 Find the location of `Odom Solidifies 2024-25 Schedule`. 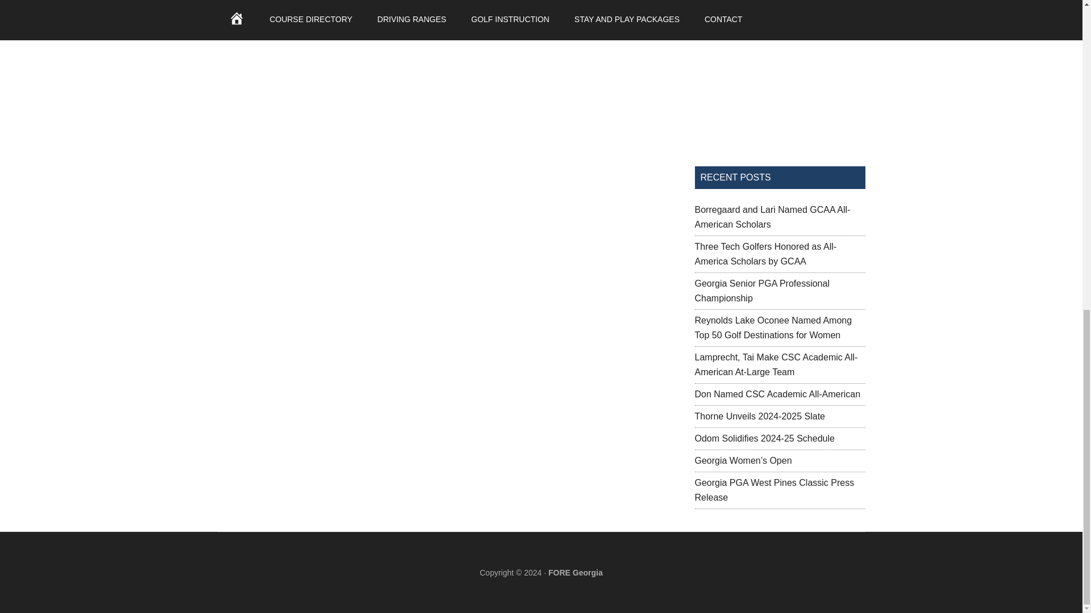

Odom Solidifies 2024-25 Schedule is located at coordinates (764, 438).